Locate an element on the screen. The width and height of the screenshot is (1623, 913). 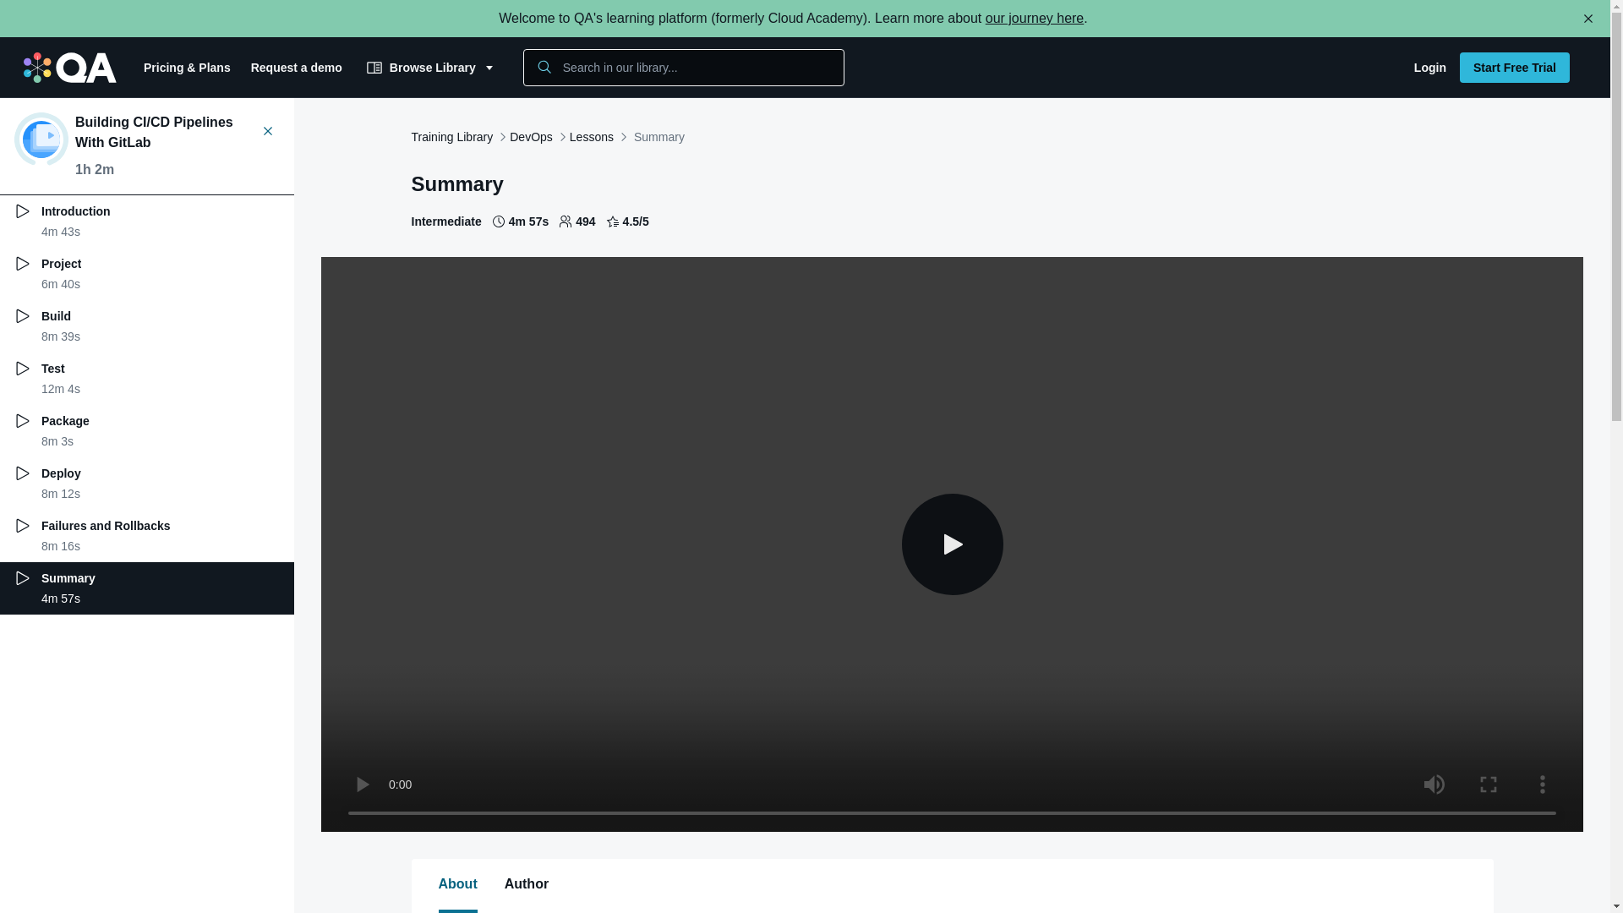
Login is located at coordinates (147, 274).